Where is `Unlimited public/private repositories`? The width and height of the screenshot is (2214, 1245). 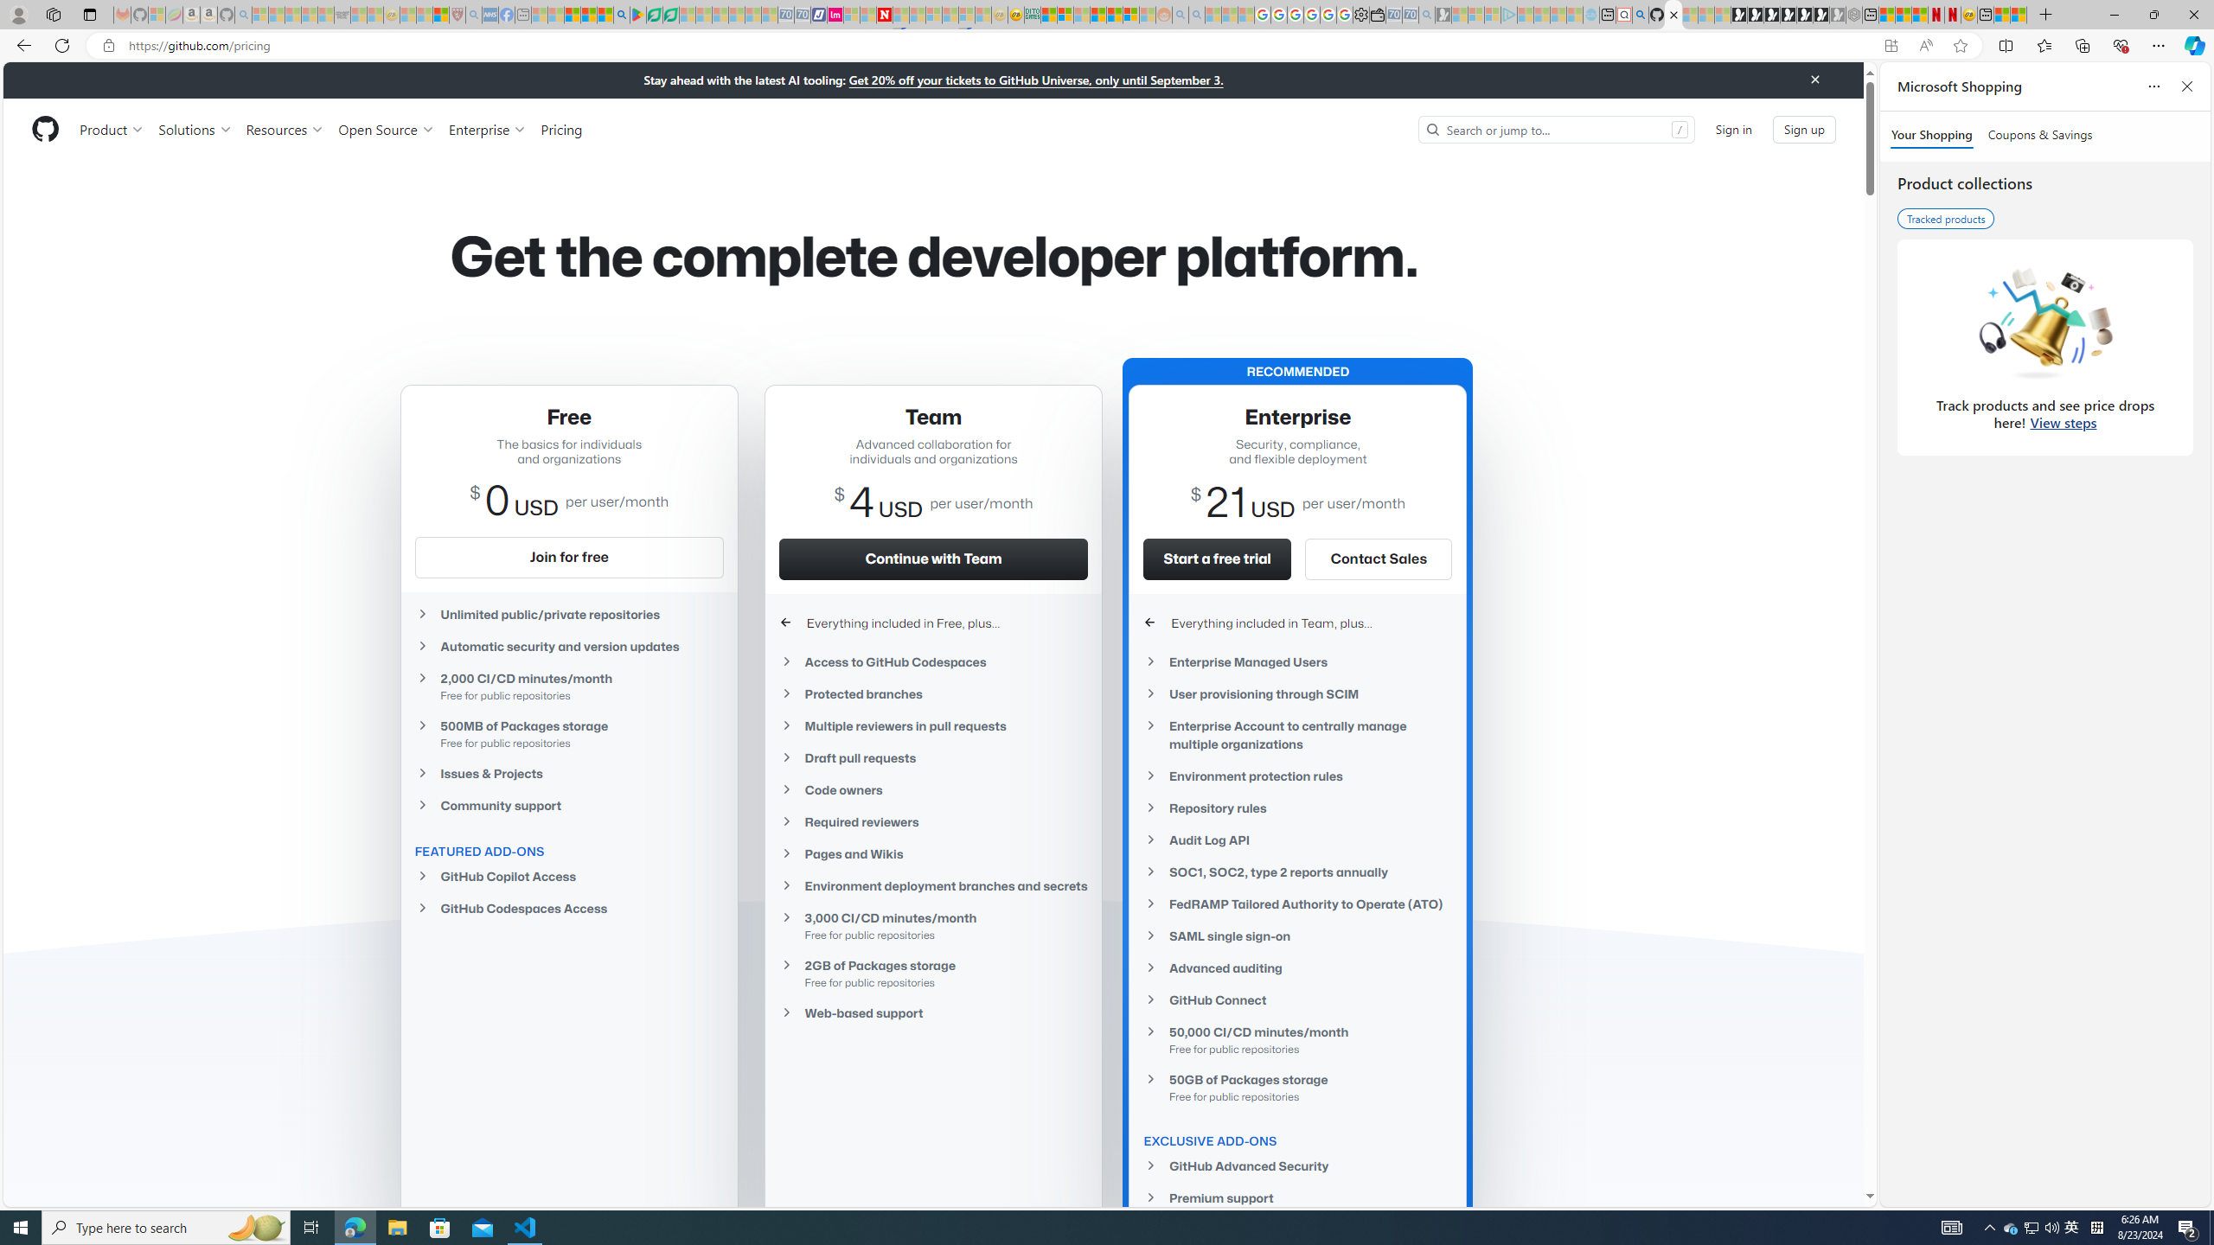 Unlimited public/private repositories is located at coordinates (569, 614).